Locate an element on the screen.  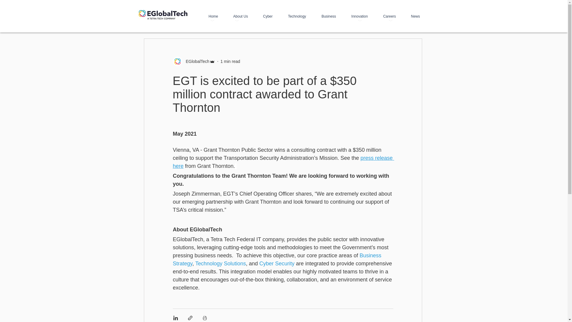
Cyber is located at coordinates (268, 16).